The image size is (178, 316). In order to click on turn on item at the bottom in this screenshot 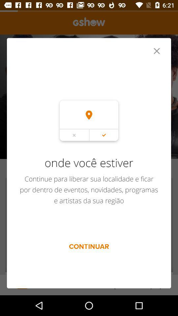, I will do `click(89, 246)`.